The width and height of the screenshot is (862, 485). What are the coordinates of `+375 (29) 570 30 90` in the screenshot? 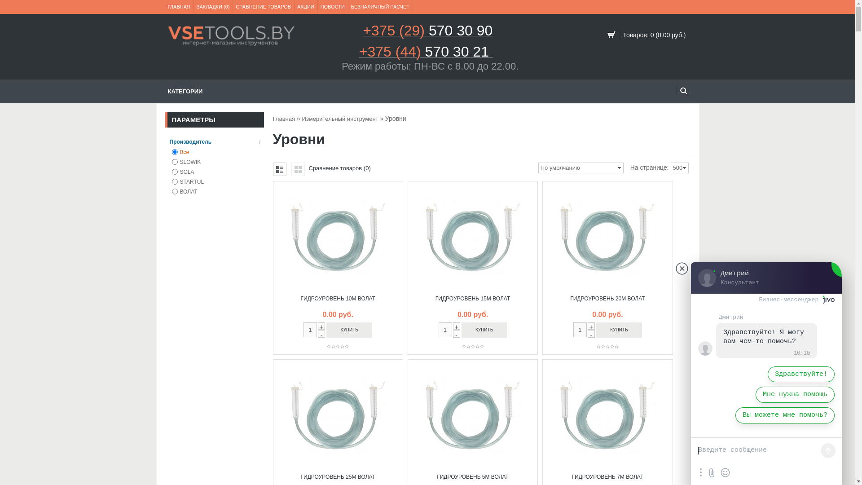 It's located at (427, 33).